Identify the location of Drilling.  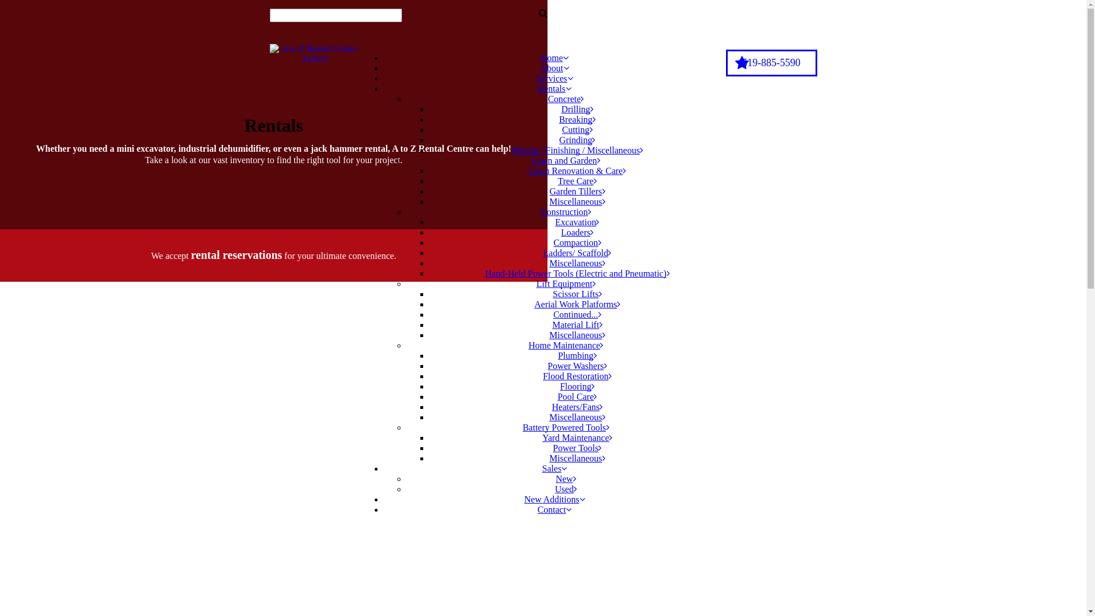
(577, 110).